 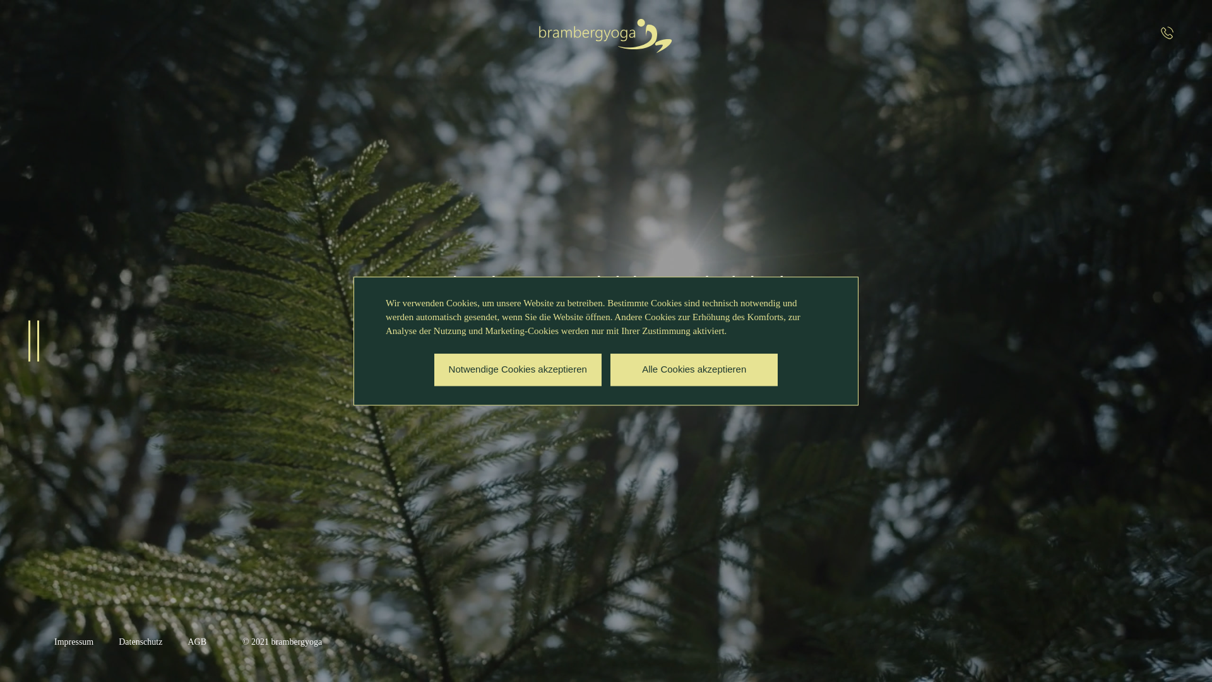 I want to click on AGB, so click(x=197, y=642).